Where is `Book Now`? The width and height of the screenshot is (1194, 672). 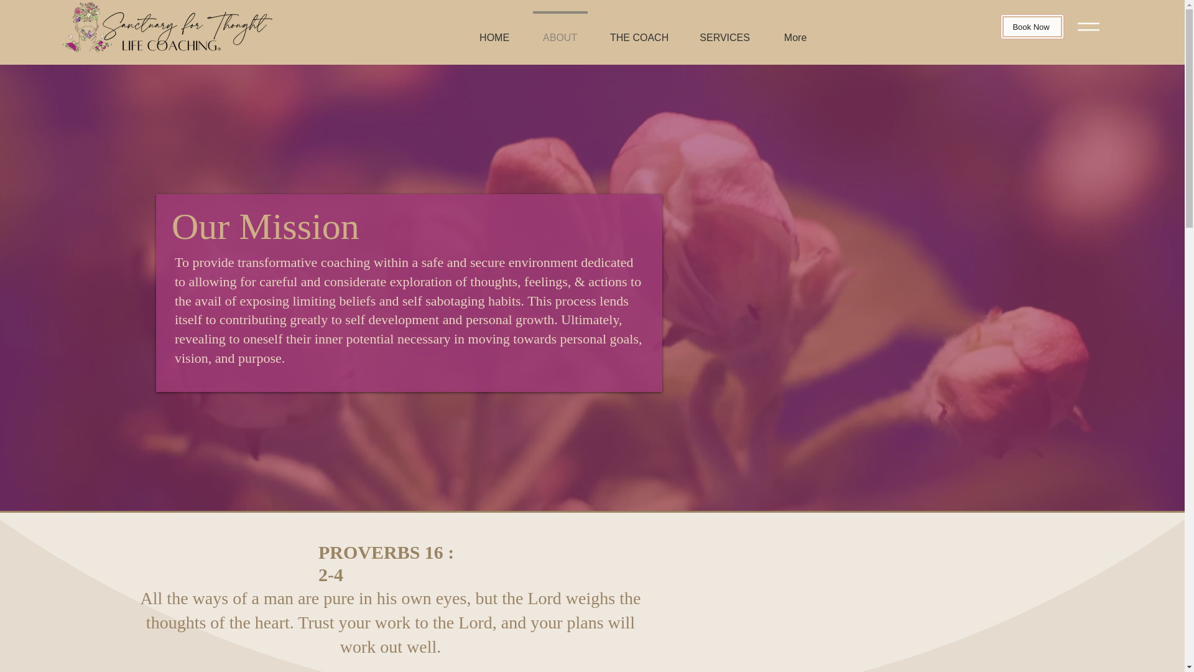 Book Now is located at coordinates (1032, 26).